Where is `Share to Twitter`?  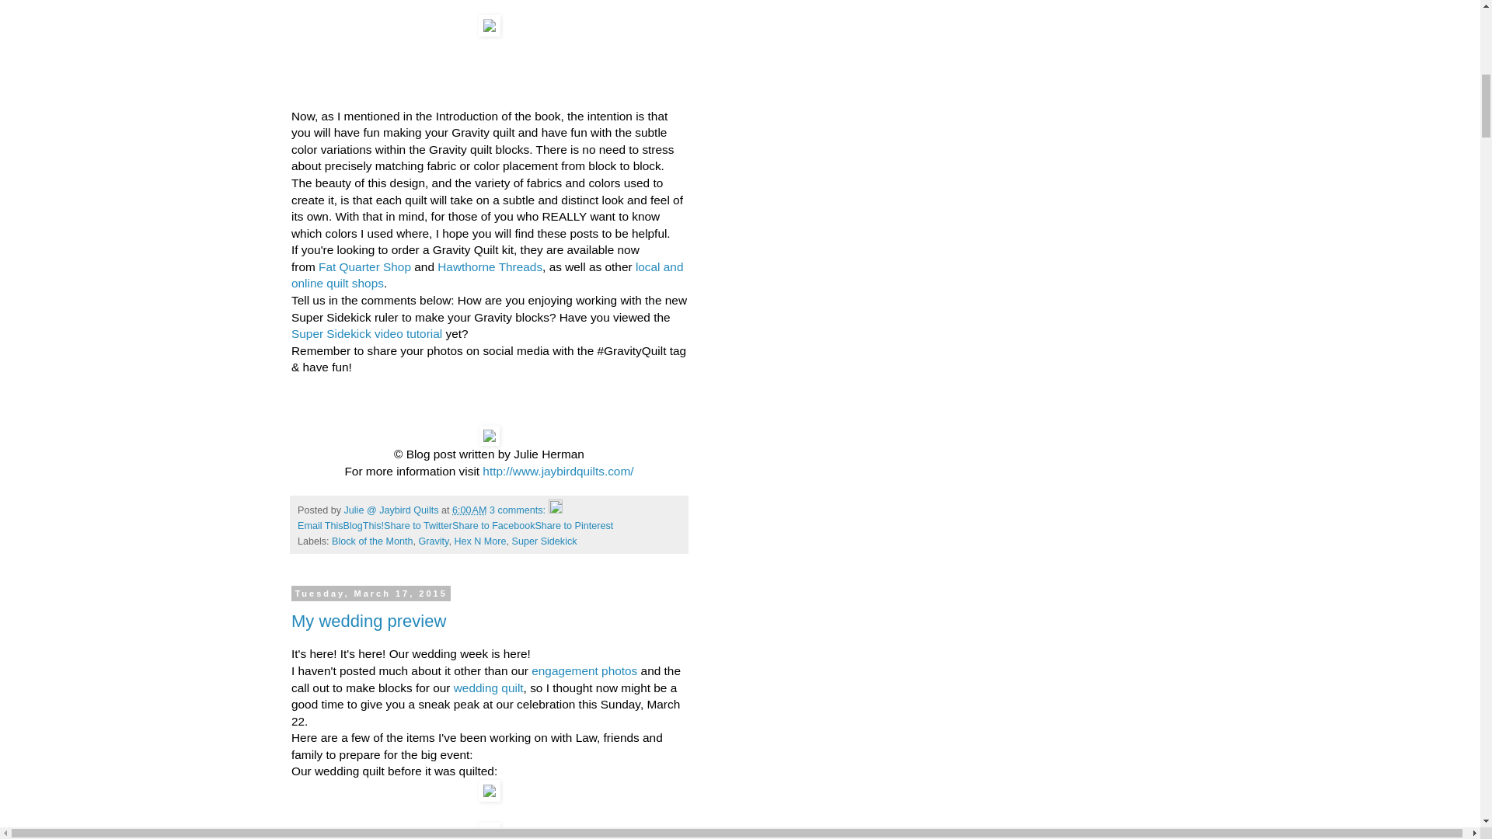
Share to Twitter is located at coordinates (417, 525).